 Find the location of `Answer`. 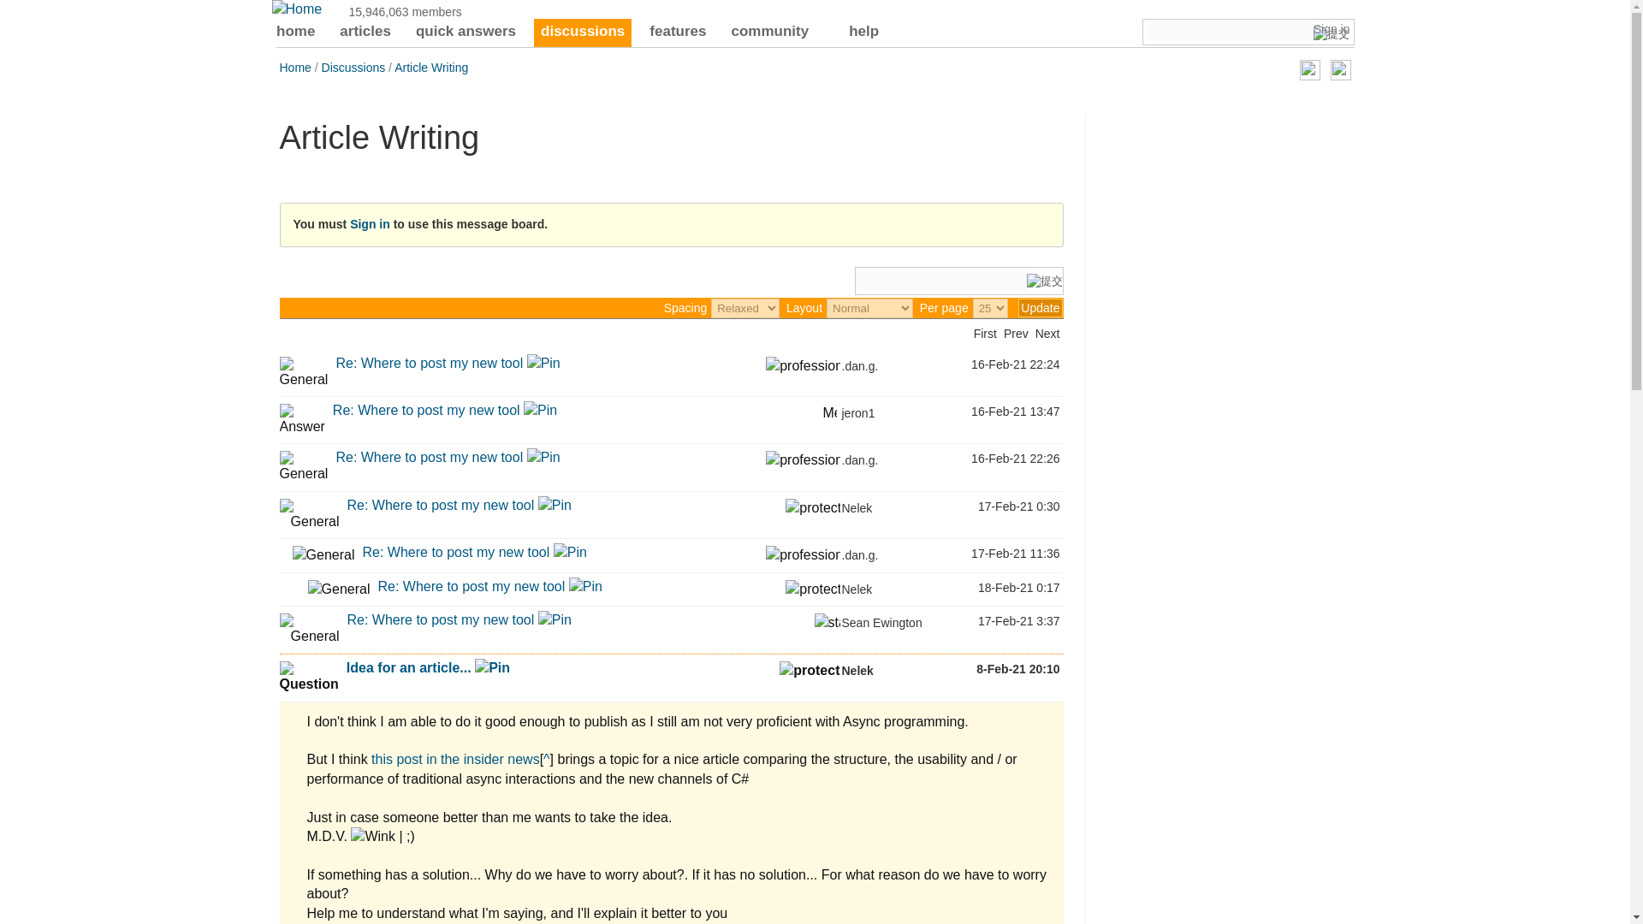

Answer is located at coordinates (301, 419).